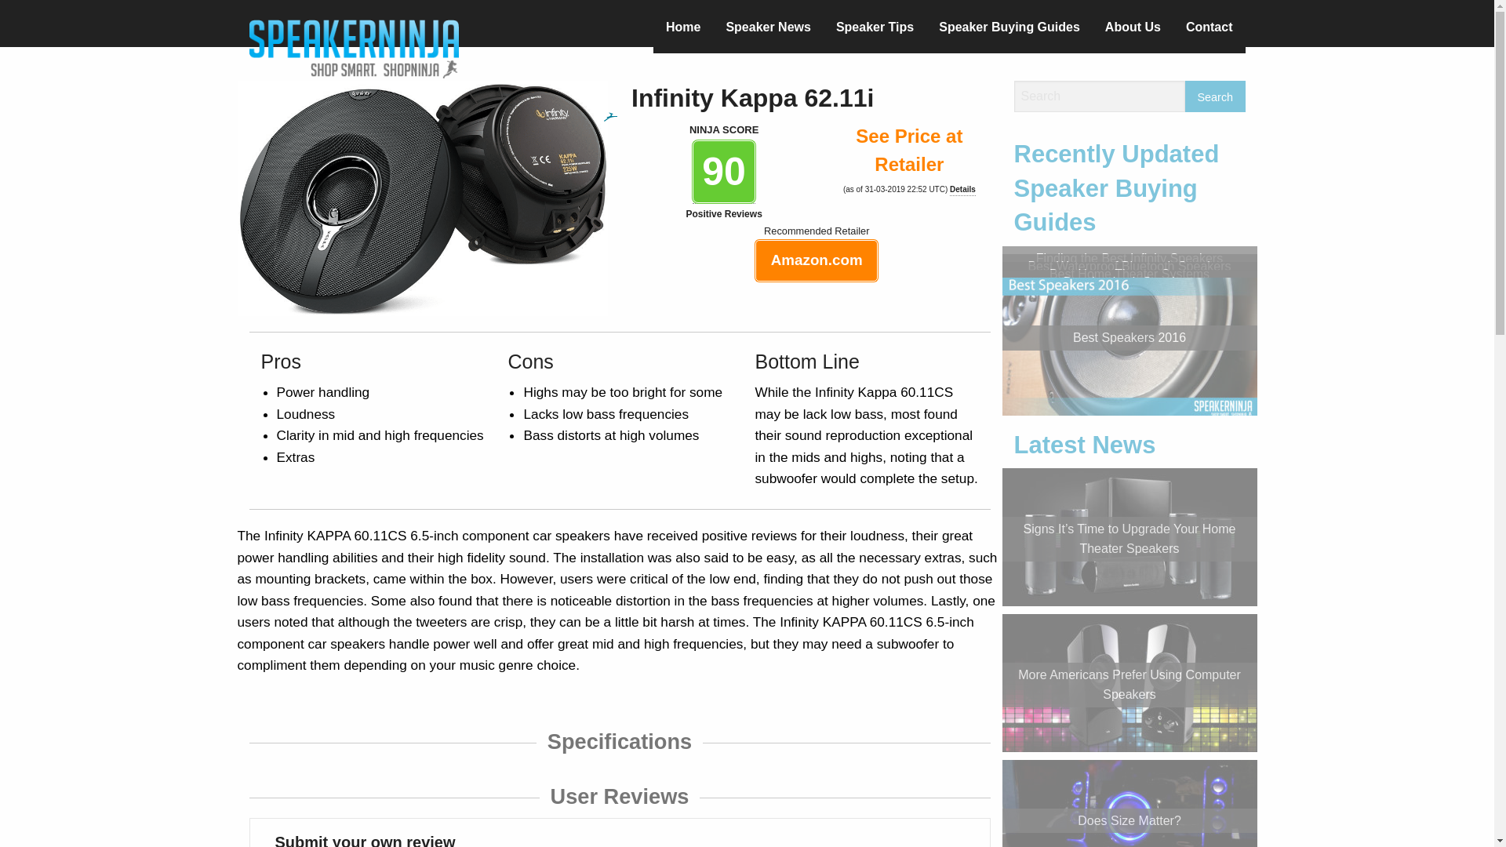  I want to click on Best Waterproof Bluetooth Speakers, so click(1128, 265).